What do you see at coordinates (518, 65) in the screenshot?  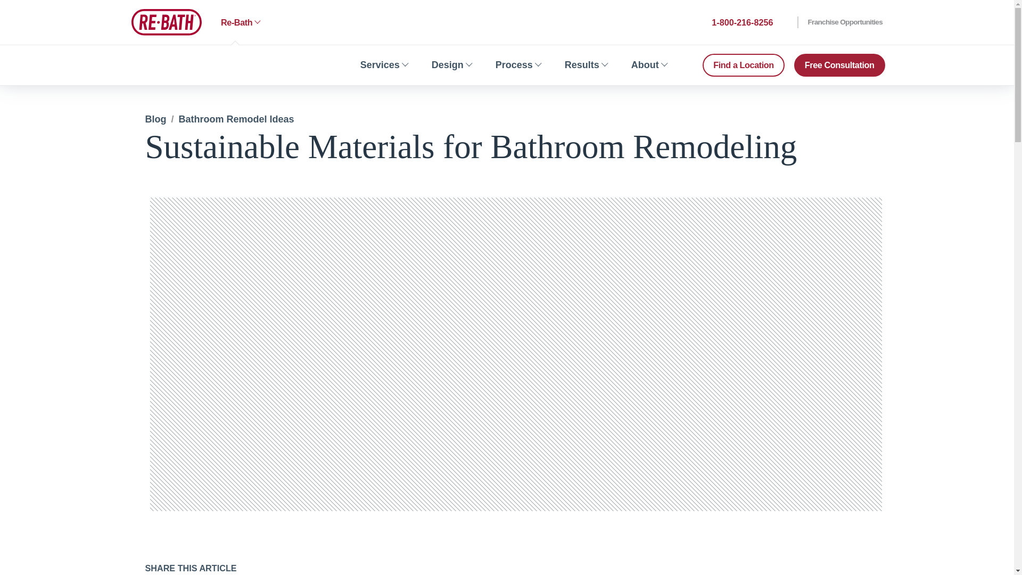 I see `Process` at bounding box center [518, 65].